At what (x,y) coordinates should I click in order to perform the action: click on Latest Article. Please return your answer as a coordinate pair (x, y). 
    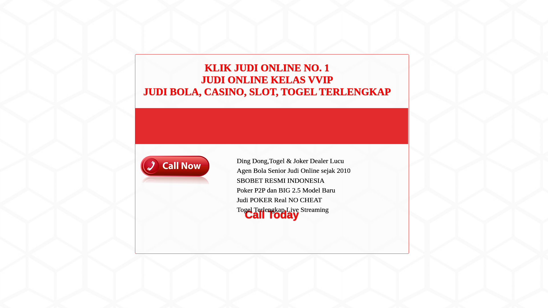
    Looking at the image, I should click on (375, 65).